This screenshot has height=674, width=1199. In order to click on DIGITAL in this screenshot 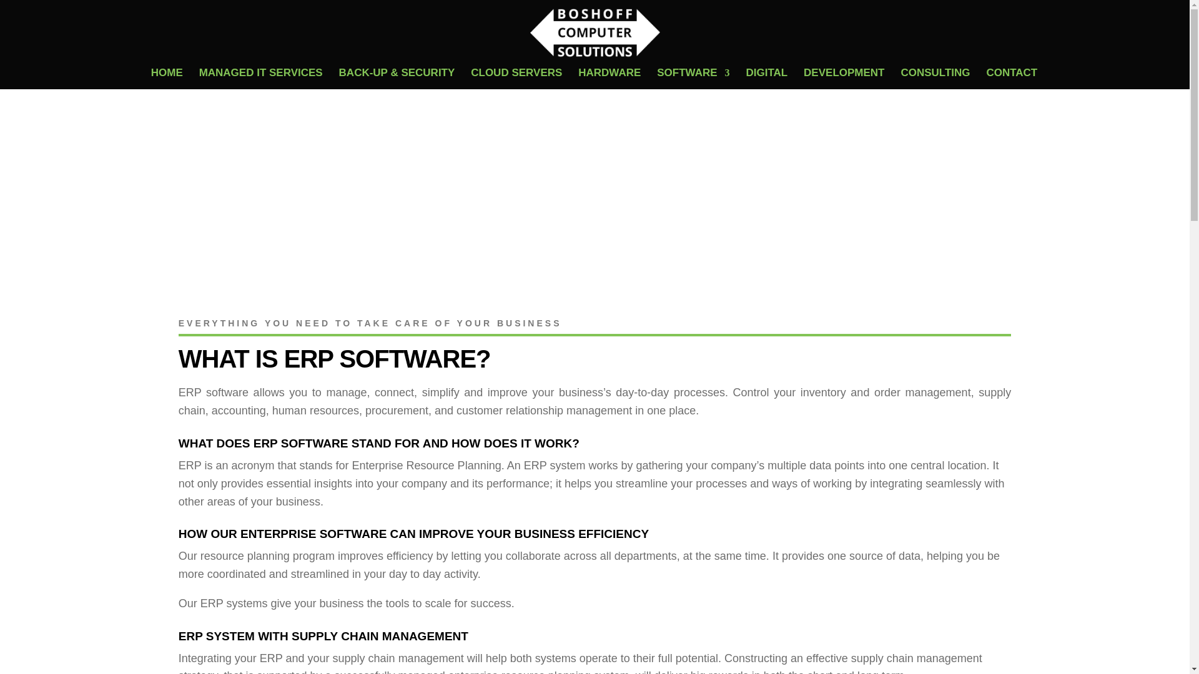, I will do `click(767, 79)`.